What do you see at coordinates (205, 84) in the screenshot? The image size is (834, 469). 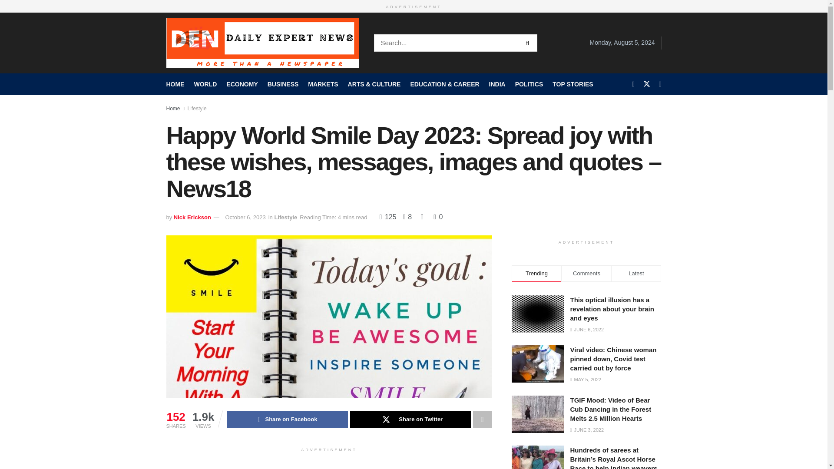 I see `WORLD` at bounding box center [205, 84].